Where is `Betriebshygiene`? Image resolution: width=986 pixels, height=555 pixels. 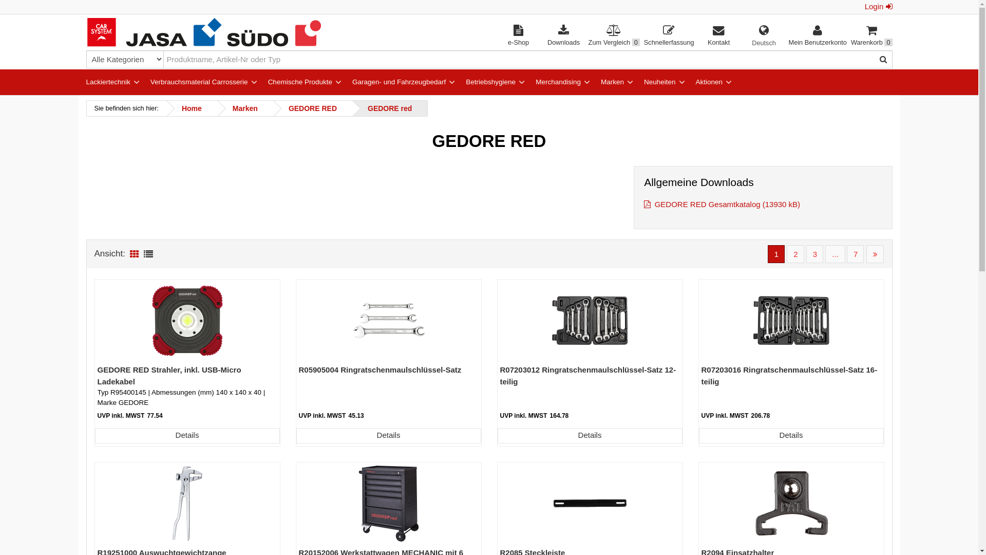 Betriebshygiene is located at coordinates (487, 82).